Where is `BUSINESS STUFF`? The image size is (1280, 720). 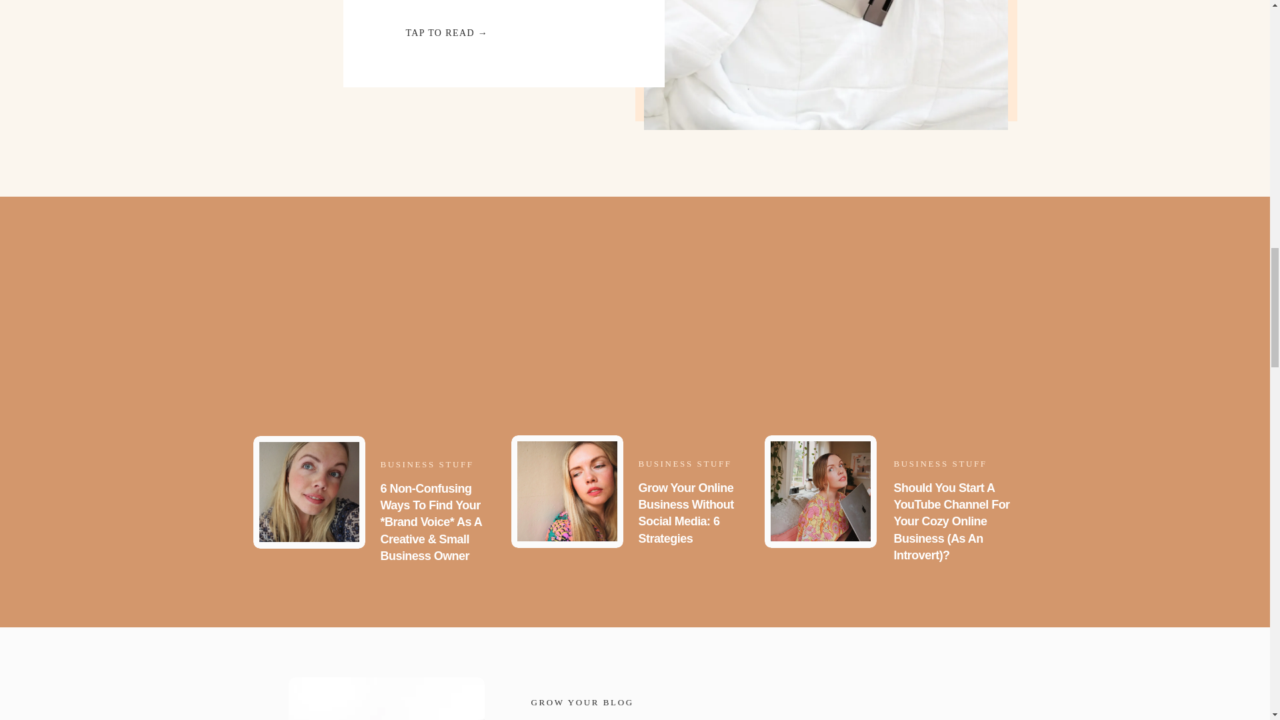 BUSINESS STUFF is located at coordinates (940, 463).